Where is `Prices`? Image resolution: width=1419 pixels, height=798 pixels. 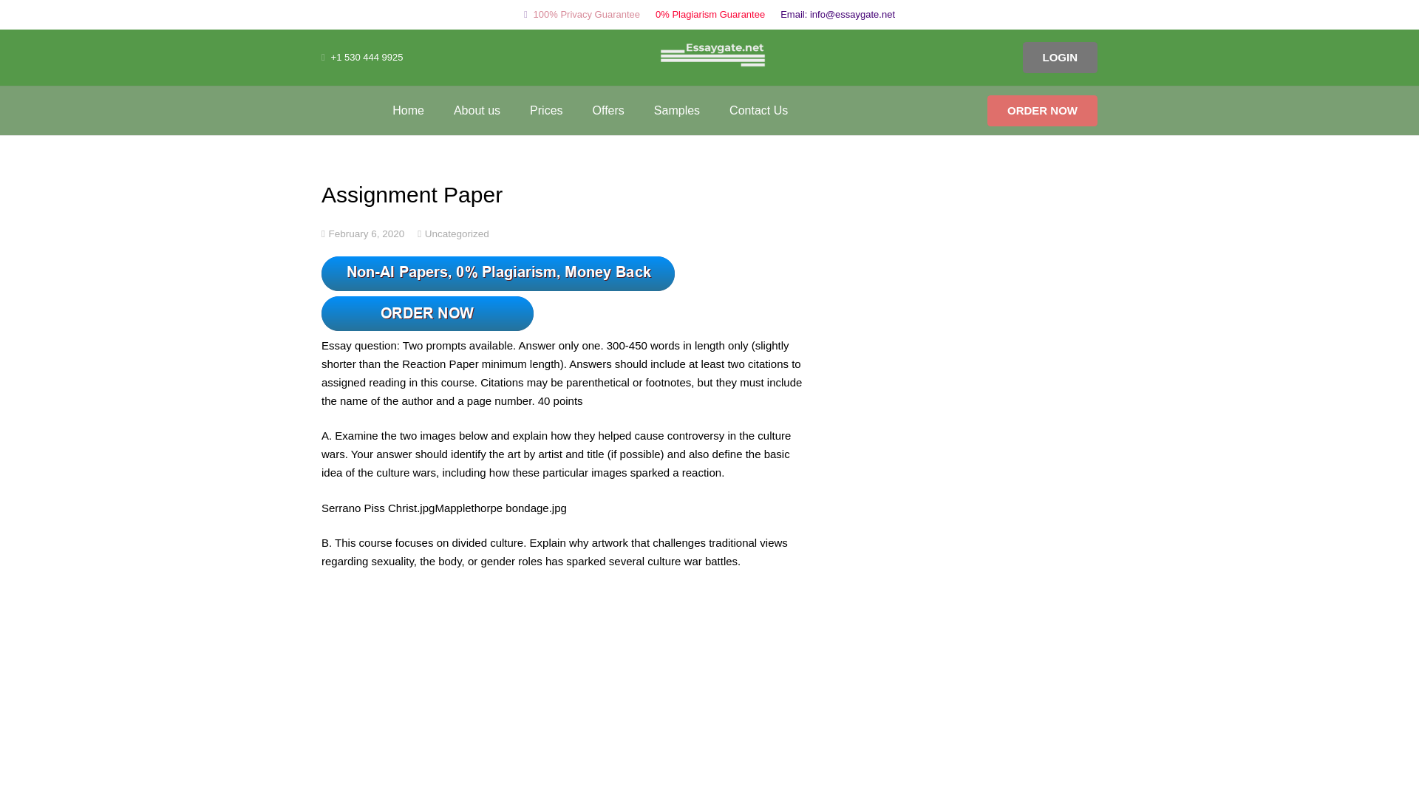
Prices is located at coordinates (545, 109).